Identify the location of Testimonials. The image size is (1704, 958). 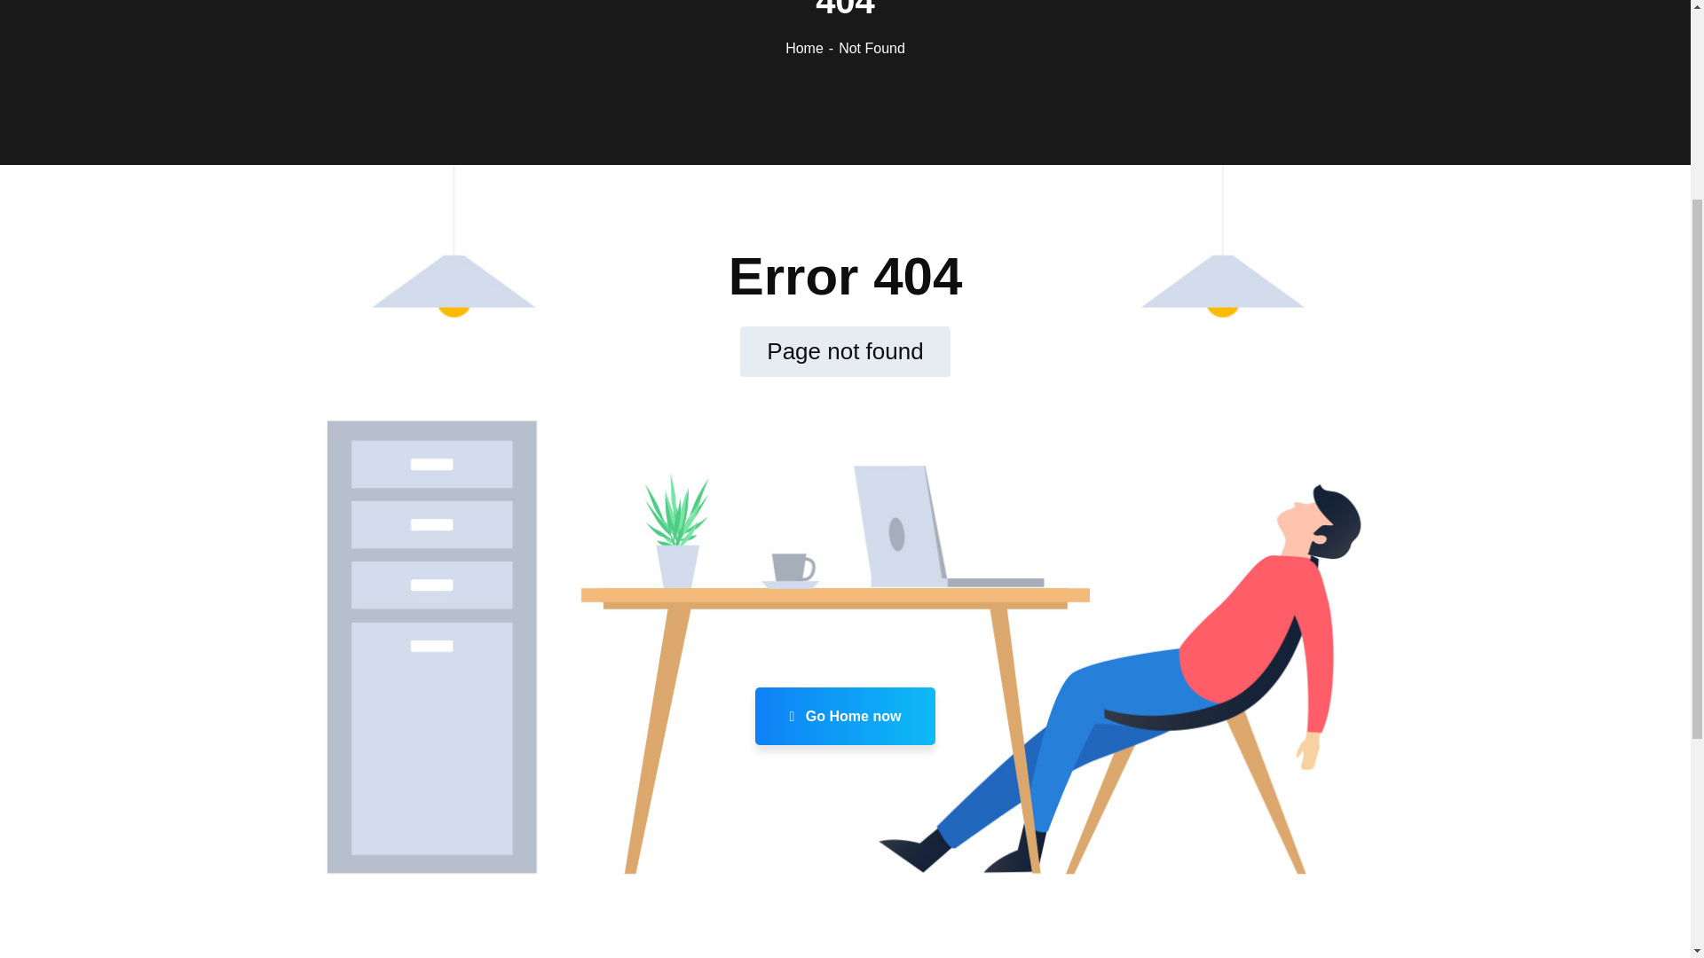
(618, 478).